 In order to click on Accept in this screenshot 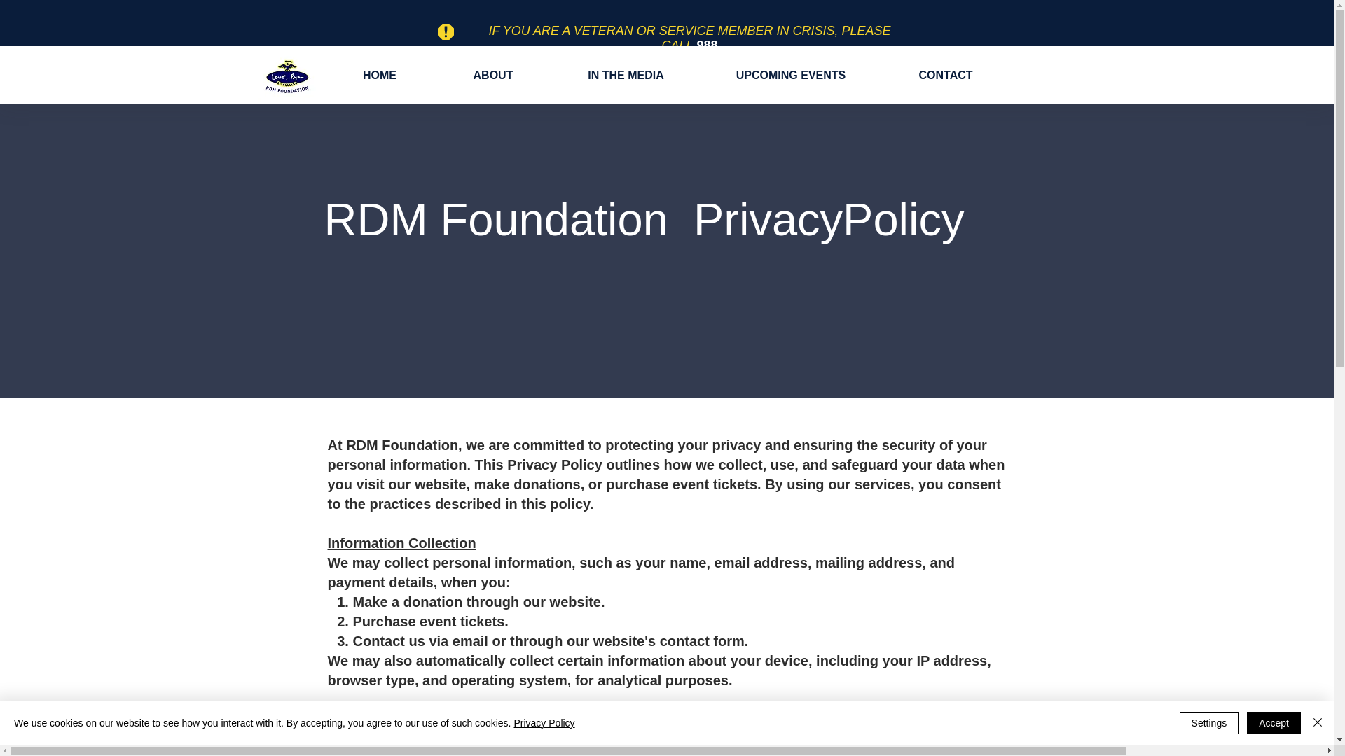, I will do `click(1274, 722)`.